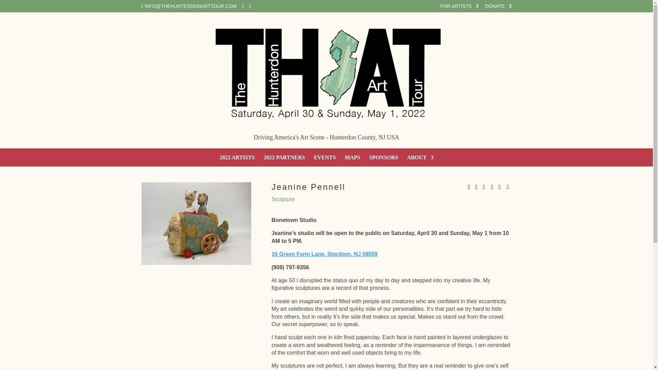 The image size is (658, 370). I want to click on FOR ARTISTS, so click(459, 8).